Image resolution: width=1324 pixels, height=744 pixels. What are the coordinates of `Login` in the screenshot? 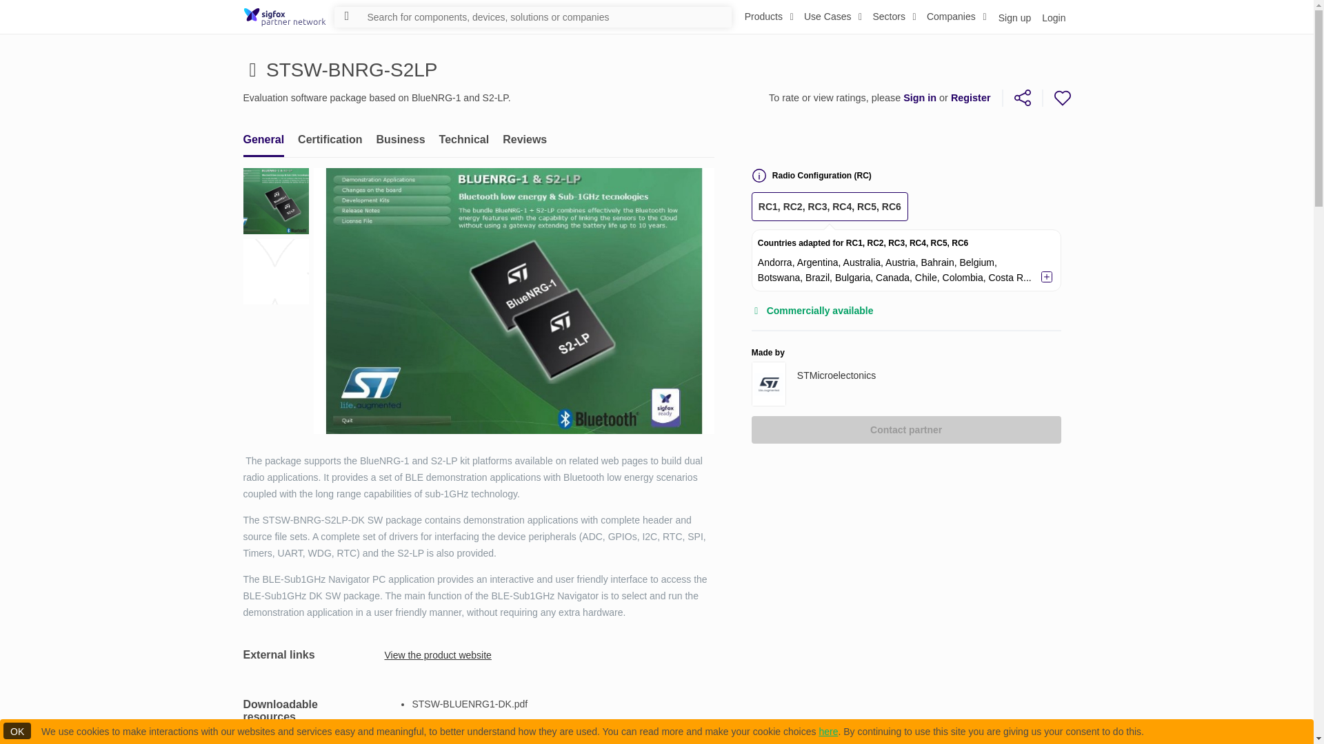 It's located at (1052, 17).